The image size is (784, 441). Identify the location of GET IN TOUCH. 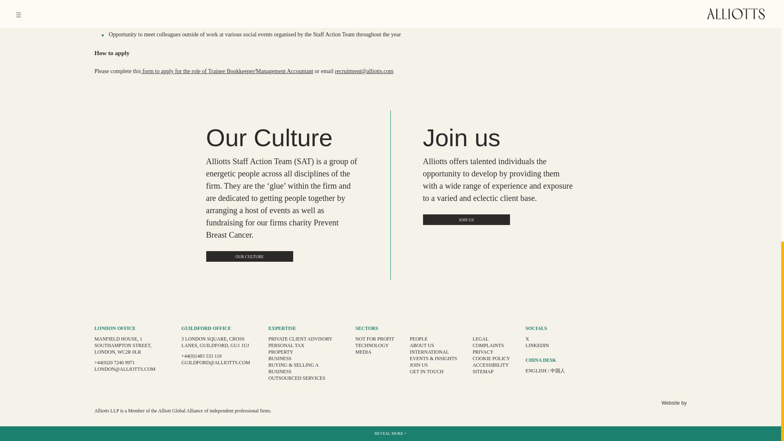
(426, 371).